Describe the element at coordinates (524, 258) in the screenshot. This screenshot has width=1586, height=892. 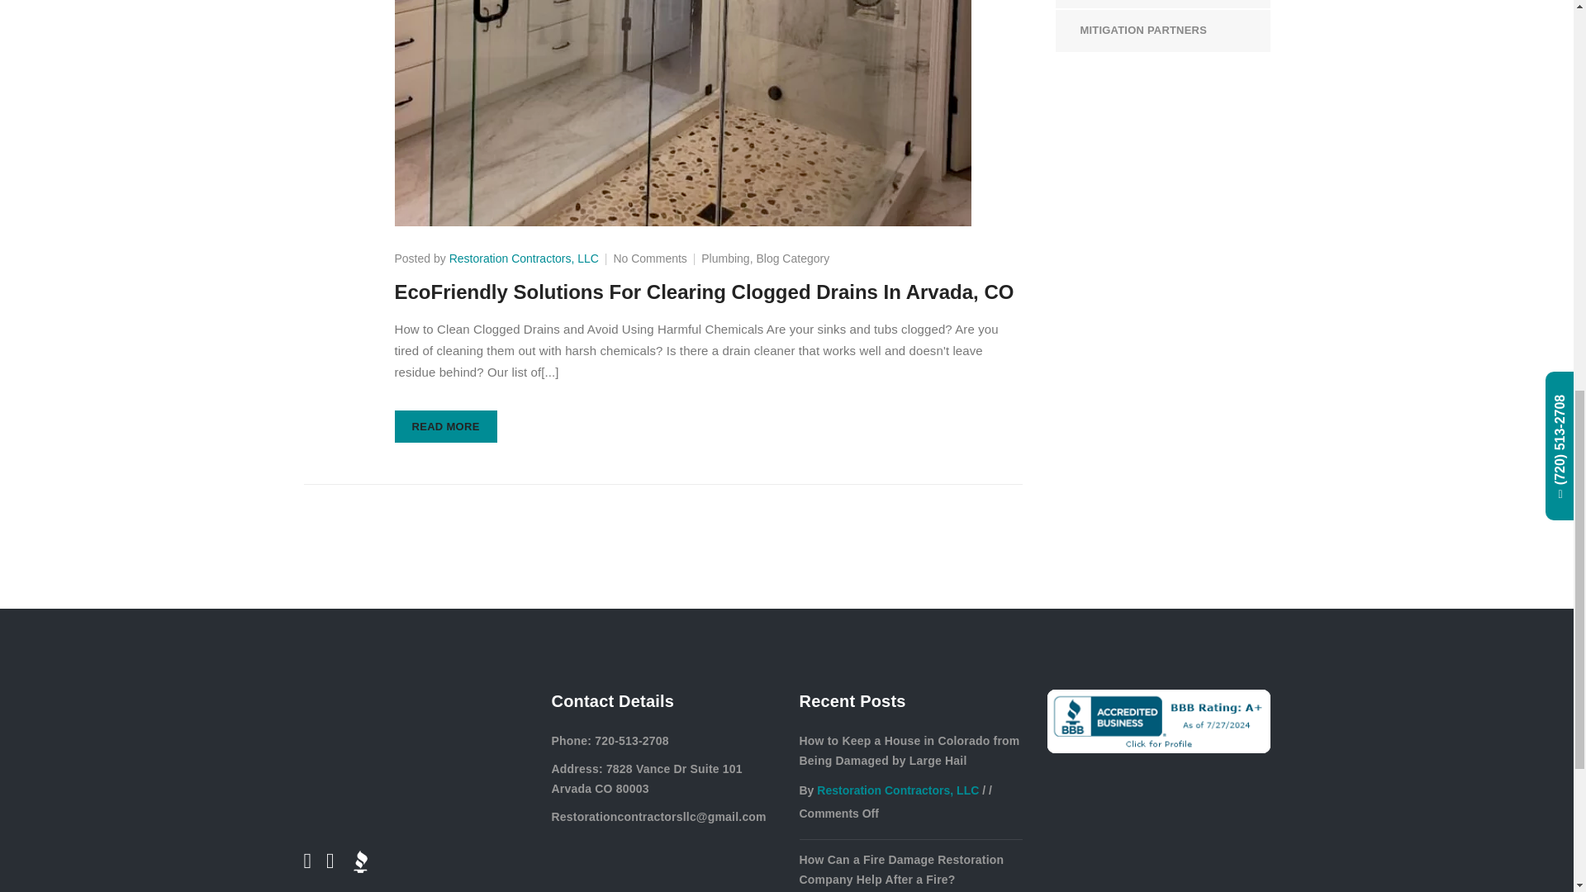
I see `Restoration Contractors, LLC` at that location.